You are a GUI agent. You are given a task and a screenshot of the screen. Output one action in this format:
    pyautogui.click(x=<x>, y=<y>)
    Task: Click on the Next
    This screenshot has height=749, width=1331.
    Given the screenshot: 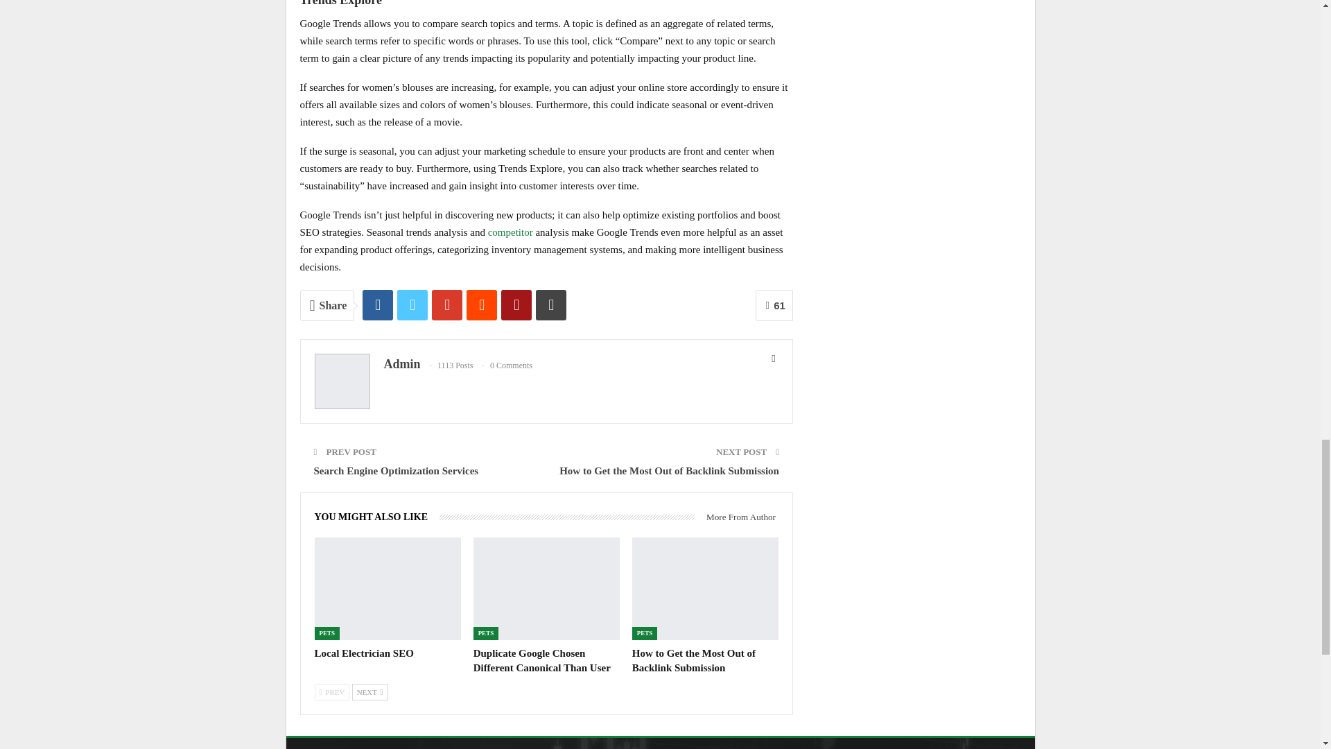 What is the action you would take?
    pyautogui.click(x=370, y=692)
    